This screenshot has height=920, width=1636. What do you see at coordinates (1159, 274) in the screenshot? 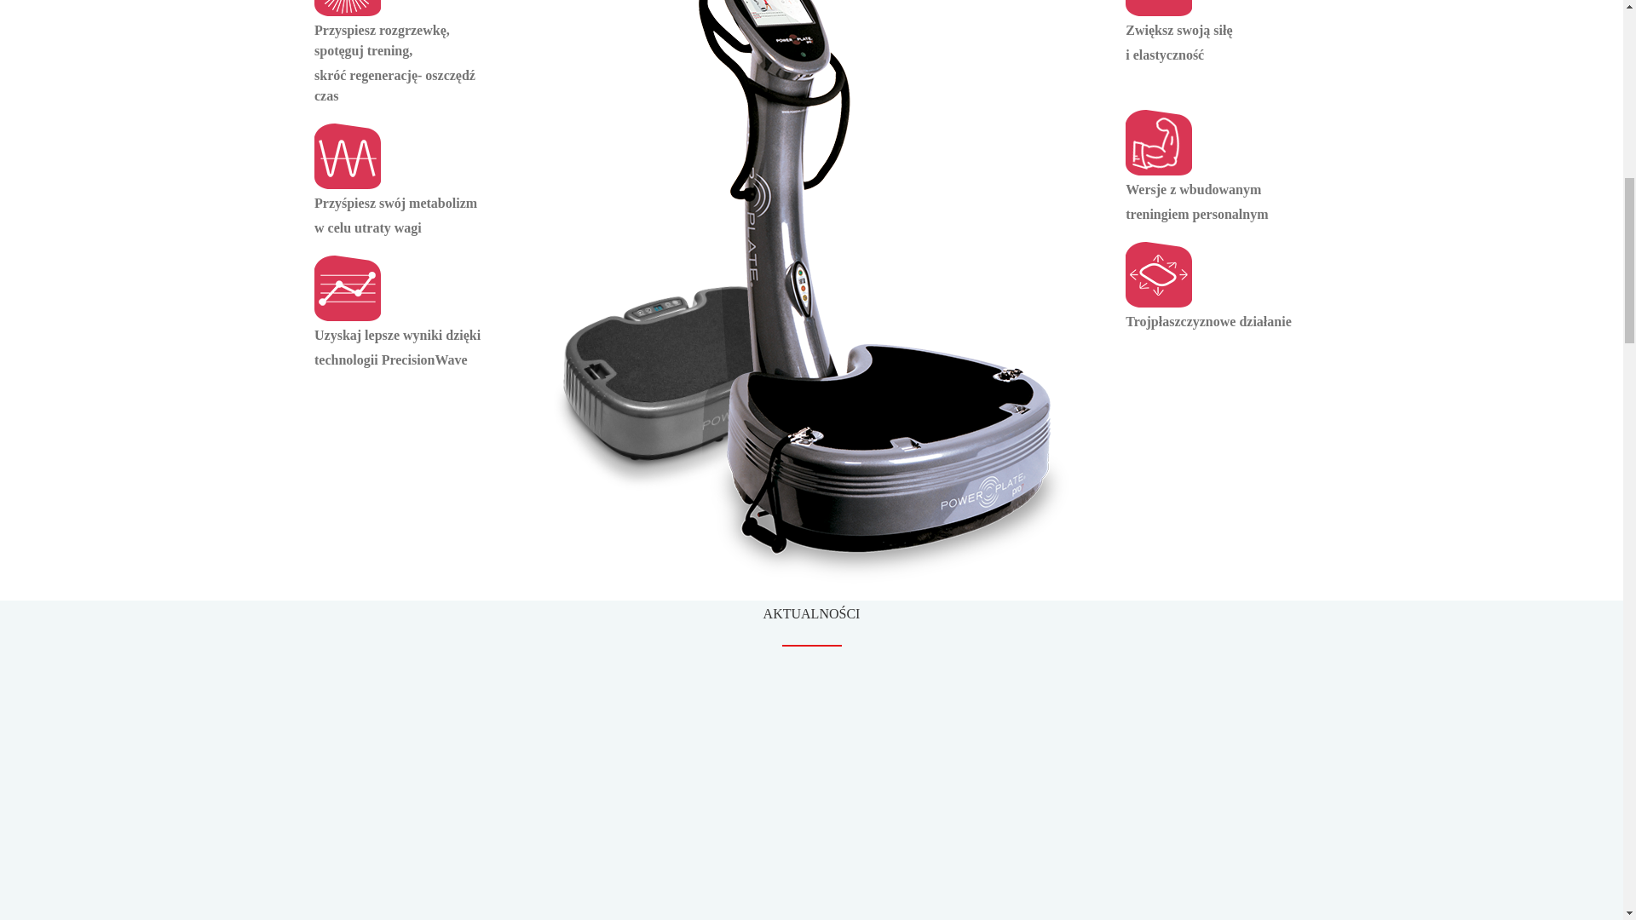
I see `4i` at bounding box center [1159, 274].